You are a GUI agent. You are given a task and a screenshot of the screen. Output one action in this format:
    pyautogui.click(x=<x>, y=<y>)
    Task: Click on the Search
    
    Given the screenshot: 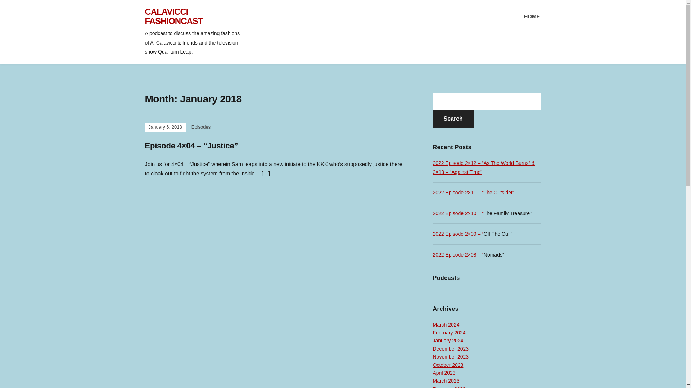 What is the action you would take?
    pyautogui.click(x=453, y=119)
    